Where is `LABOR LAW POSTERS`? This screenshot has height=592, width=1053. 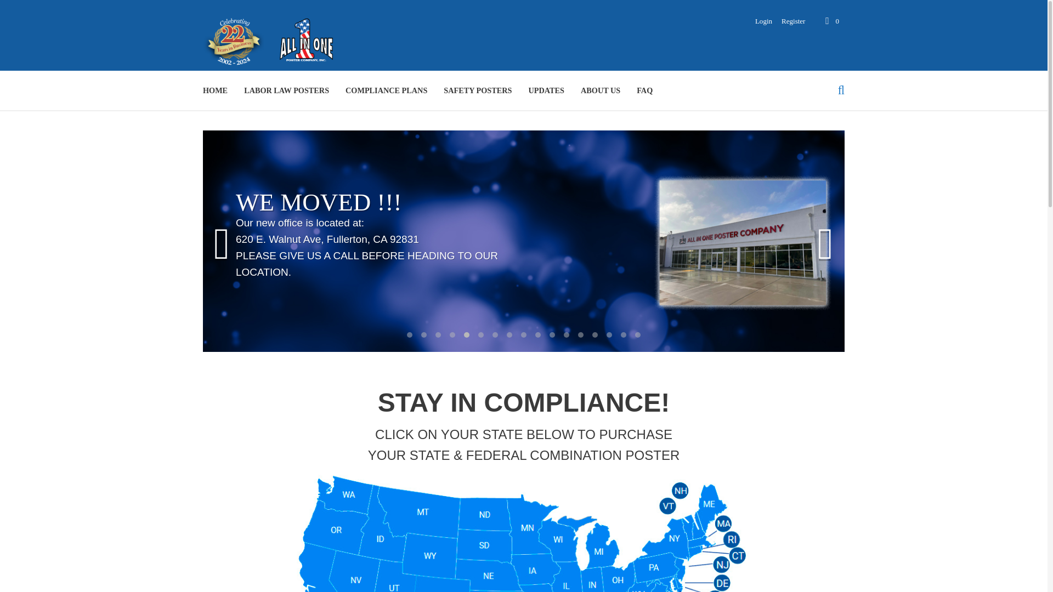 LABOR LAW POSTERS is located at coordinates (286, 90).